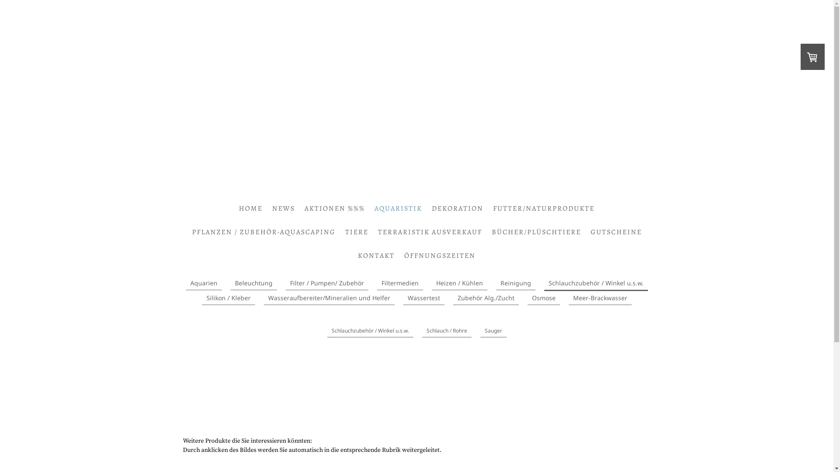 This screenshot has width=840, height=472. What do you see at coordinates (493, 331) in the screenshot?
I see `Sauger` at bounding box center [493, 331].